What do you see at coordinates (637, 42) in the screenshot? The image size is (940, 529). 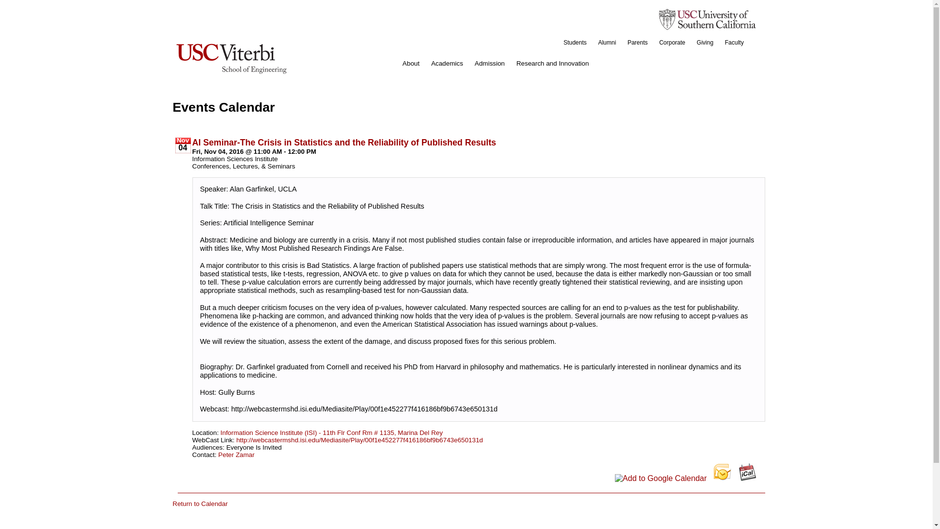 I see `Parents` at bounding box center [637, 42].